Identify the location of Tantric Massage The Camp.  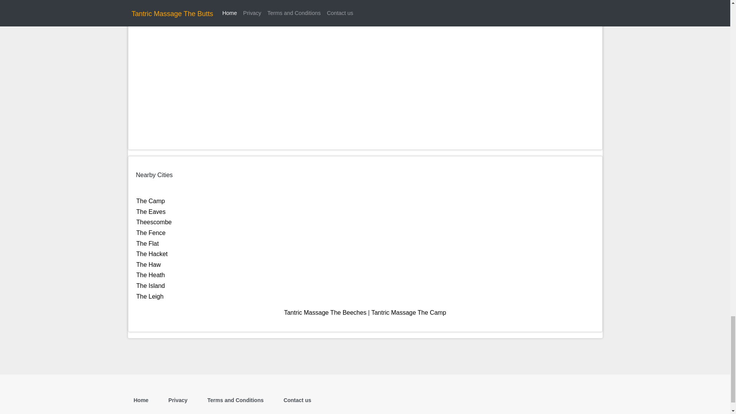
(409, 312).